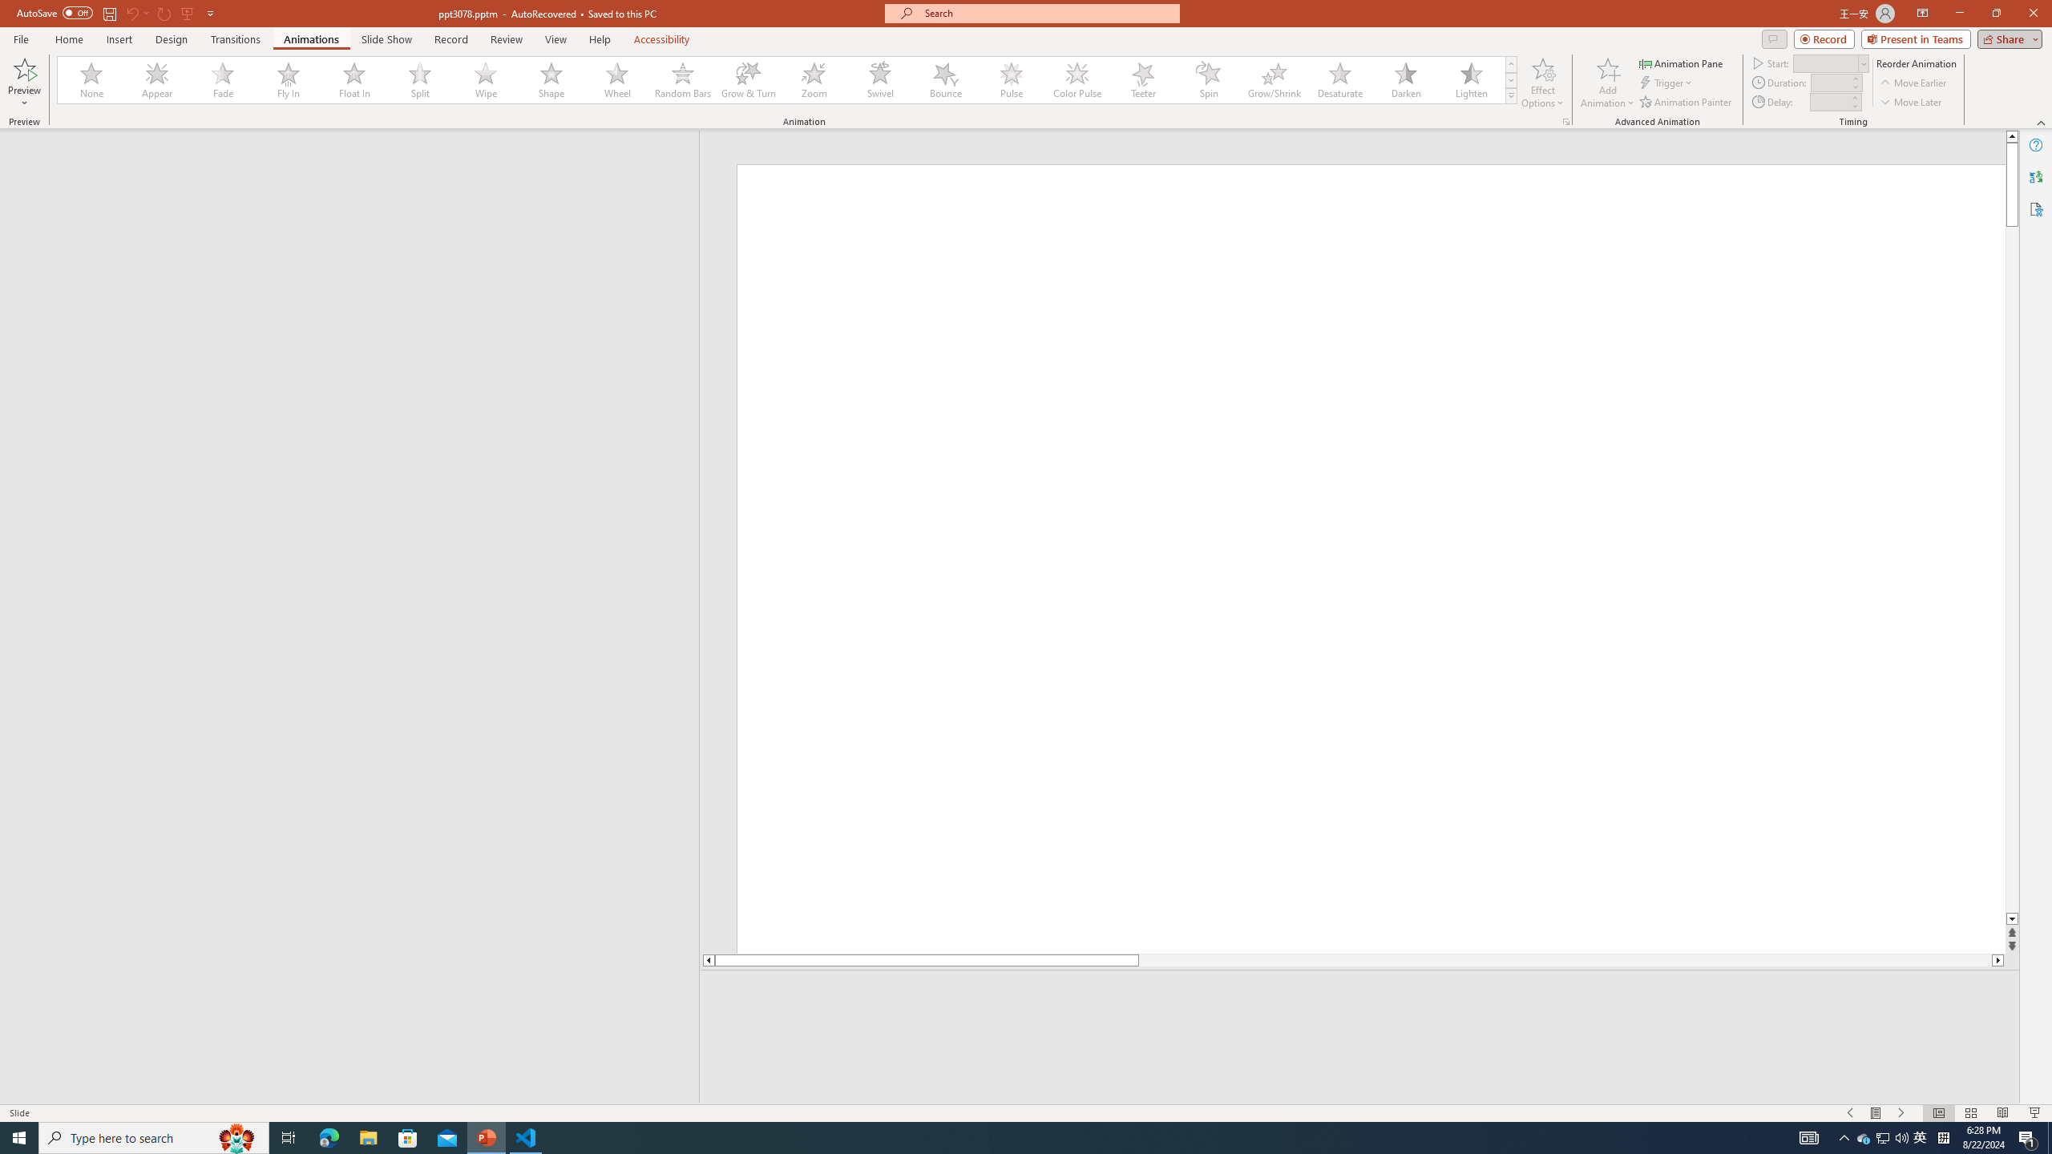  Describe the element at coordinates (1853, 106) in the screenshot. I see `Less` at that location.